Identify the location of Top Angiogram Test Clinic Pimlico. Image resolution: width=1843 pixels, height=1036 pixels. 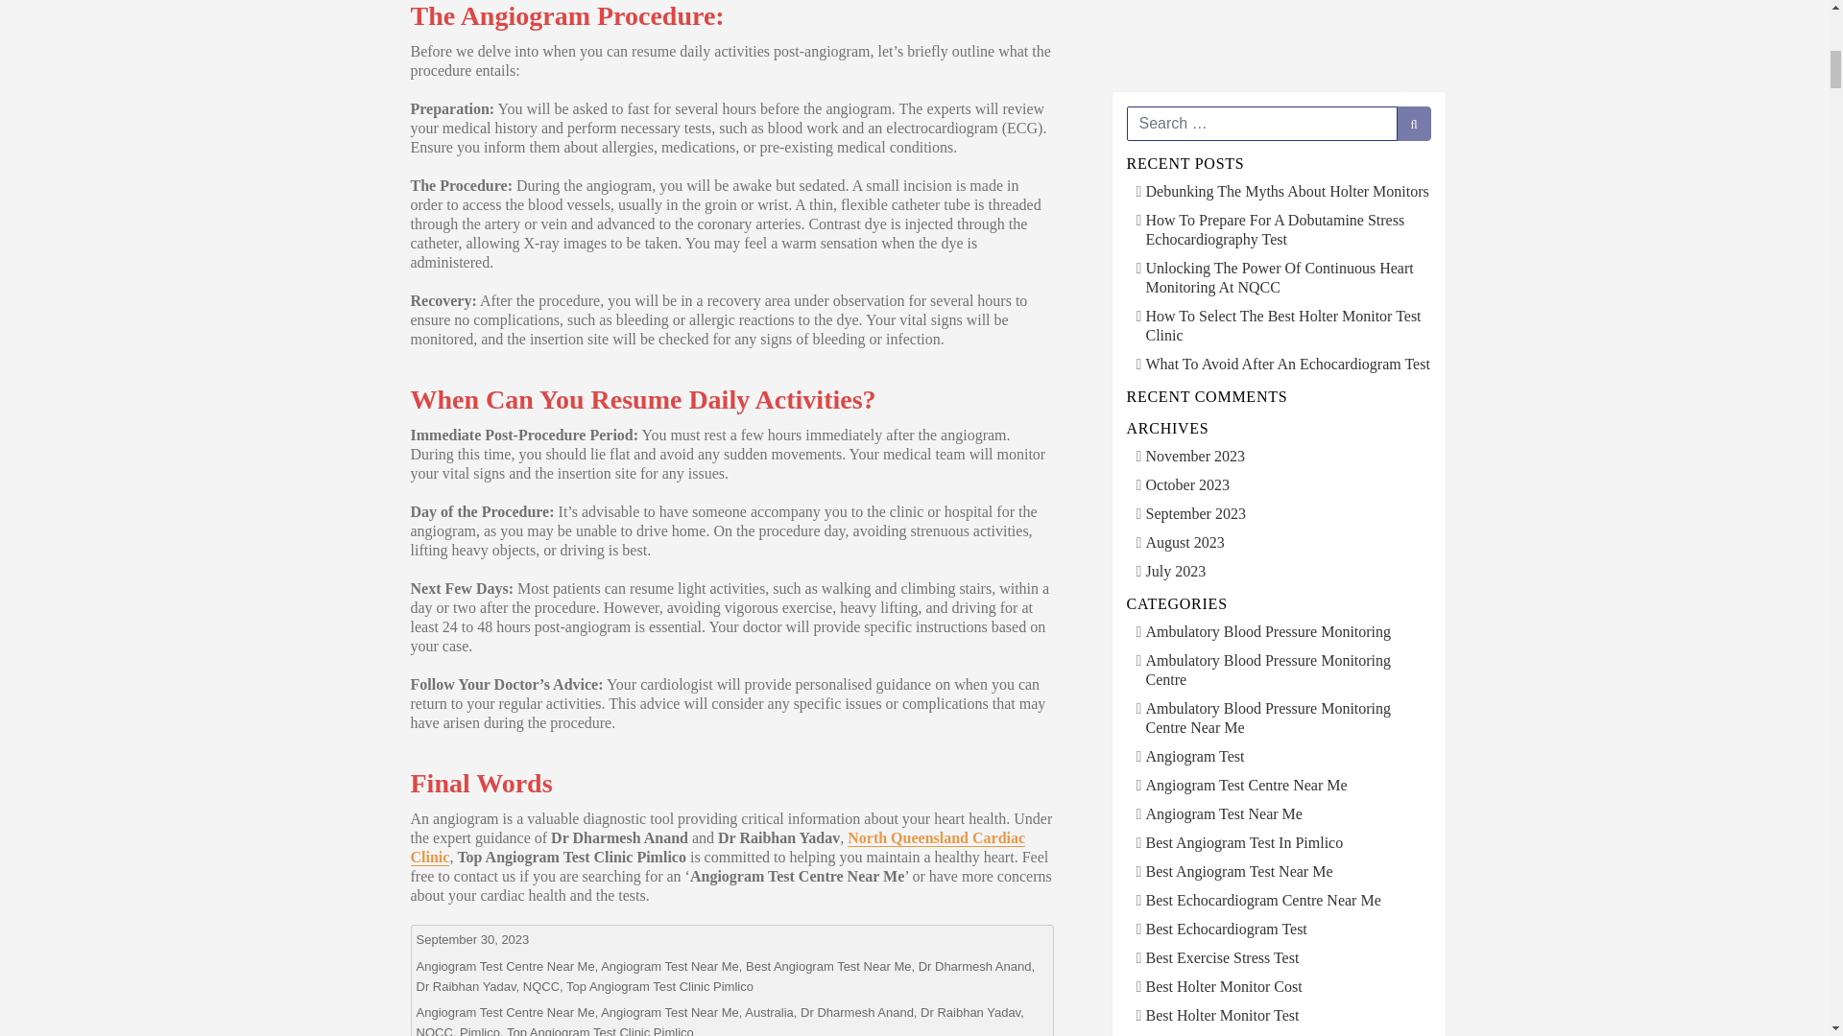
(659, 984).